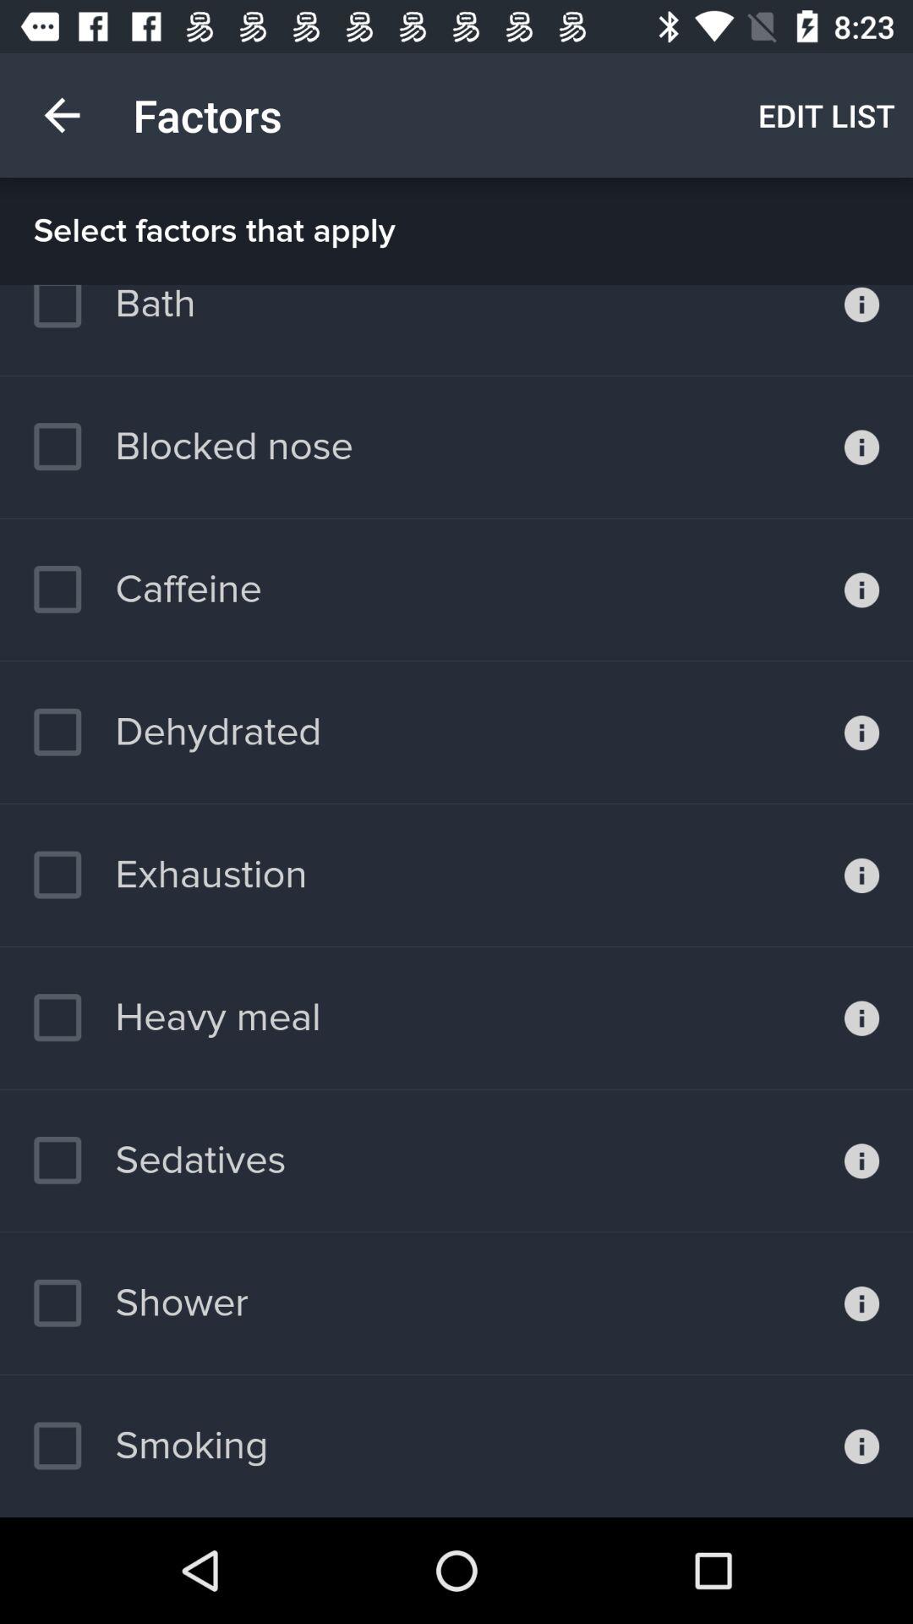 This screenshot has width=913, height=1624. I want to click on tap icon above the dehydrated item, so click(147, 590).